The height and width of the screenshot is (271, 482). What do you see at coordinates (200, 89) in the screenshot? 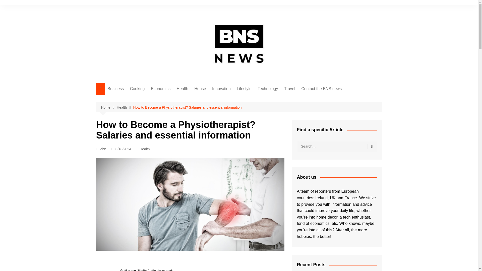
I see `House` at bounding box center [200, 89].